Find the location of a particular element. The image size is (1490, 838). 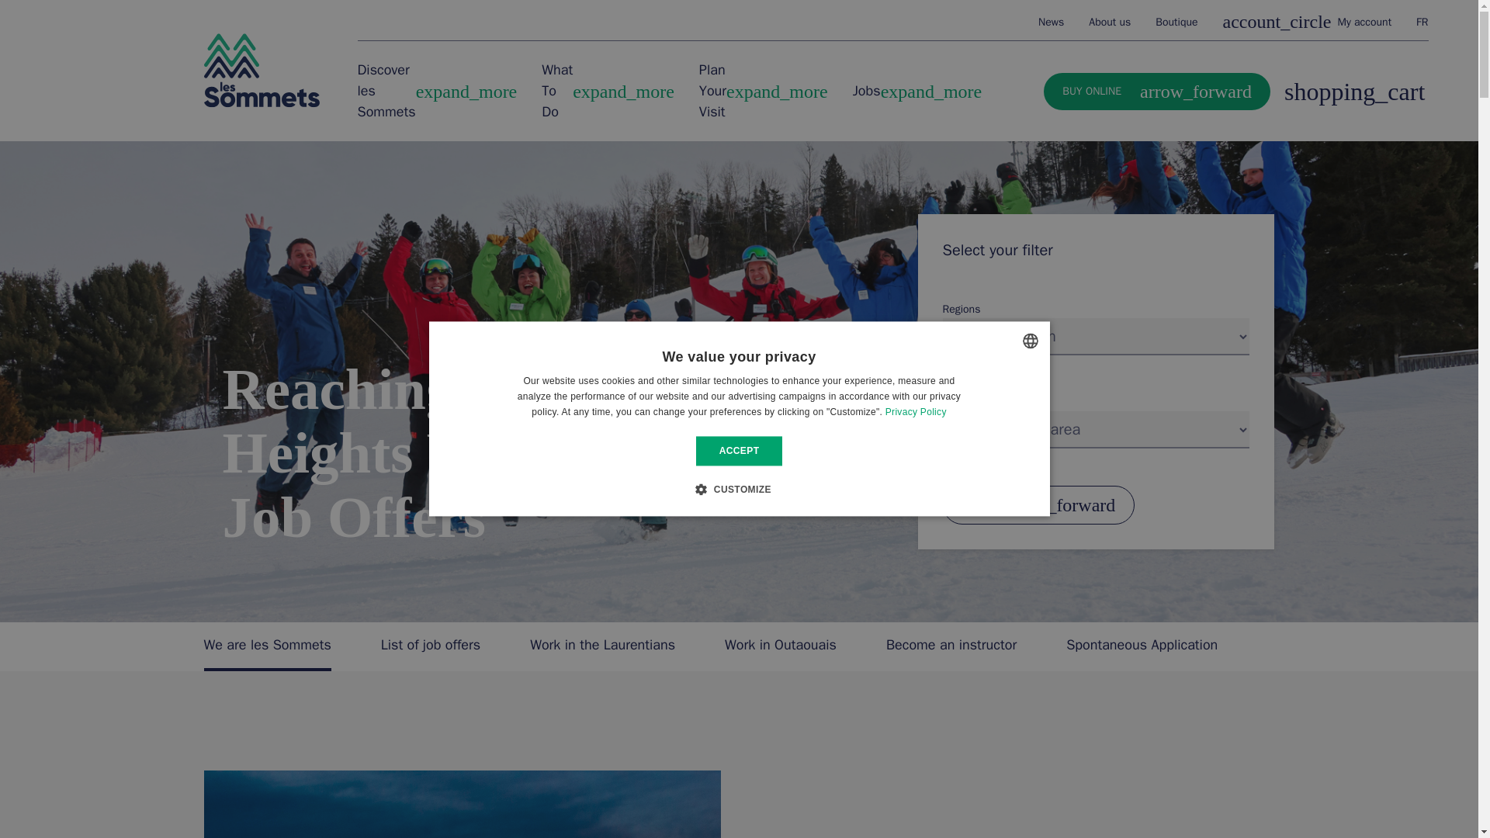

About us is located at coordinates (1176, 20).